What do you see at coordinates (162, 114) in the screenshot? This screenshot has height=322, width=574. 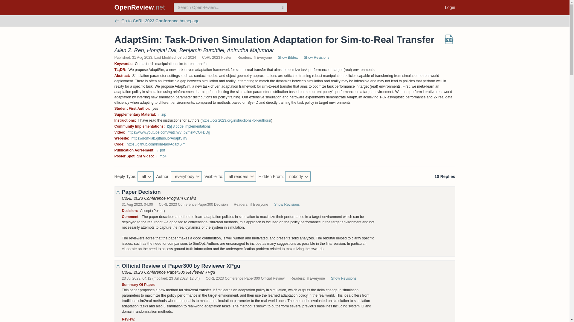 I see `Download Supplementary Material` at bounding box center [162, 114].